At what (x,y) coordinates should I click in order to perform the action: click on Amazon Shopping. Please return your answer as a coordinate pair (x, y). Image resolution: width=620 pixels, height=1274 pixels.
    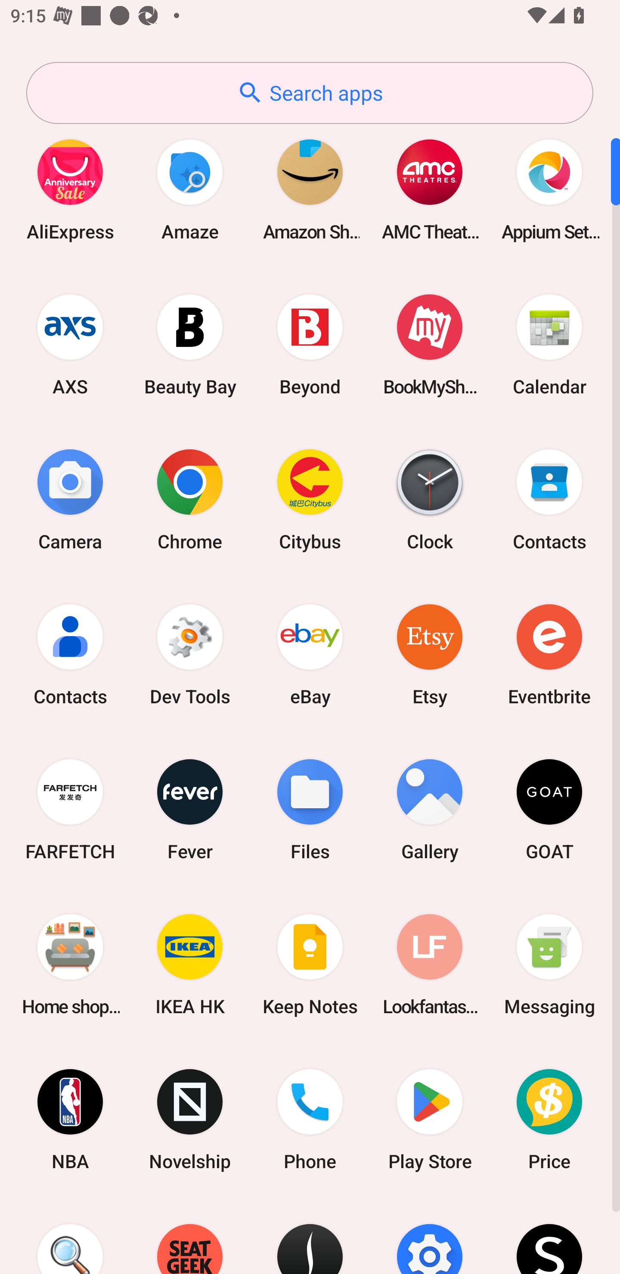
    Looking at the image, I should click on (310, 189).